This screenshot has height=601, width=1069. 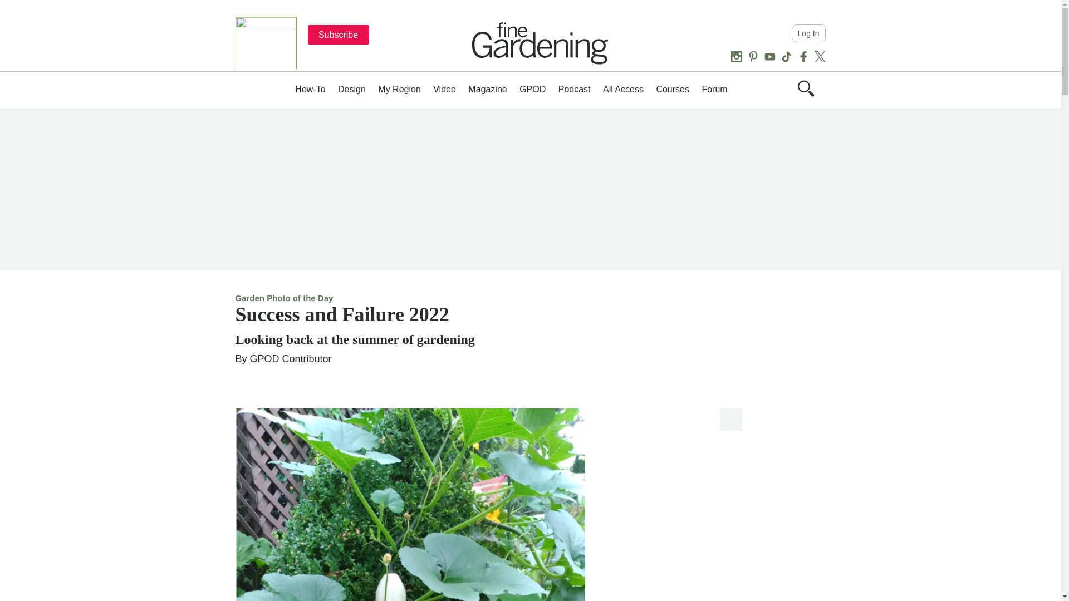 What do you see at coordinates (291, 358) in the screenshot?
I see `GPOD Contributor` at bounding box center [291, 358].